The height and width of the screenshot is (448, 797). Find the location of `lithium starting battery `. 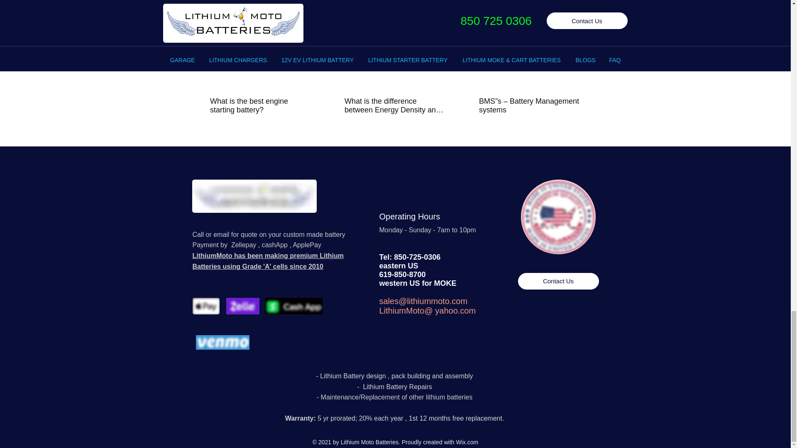

lithium starting battery  is located at coordinates (254, 196).